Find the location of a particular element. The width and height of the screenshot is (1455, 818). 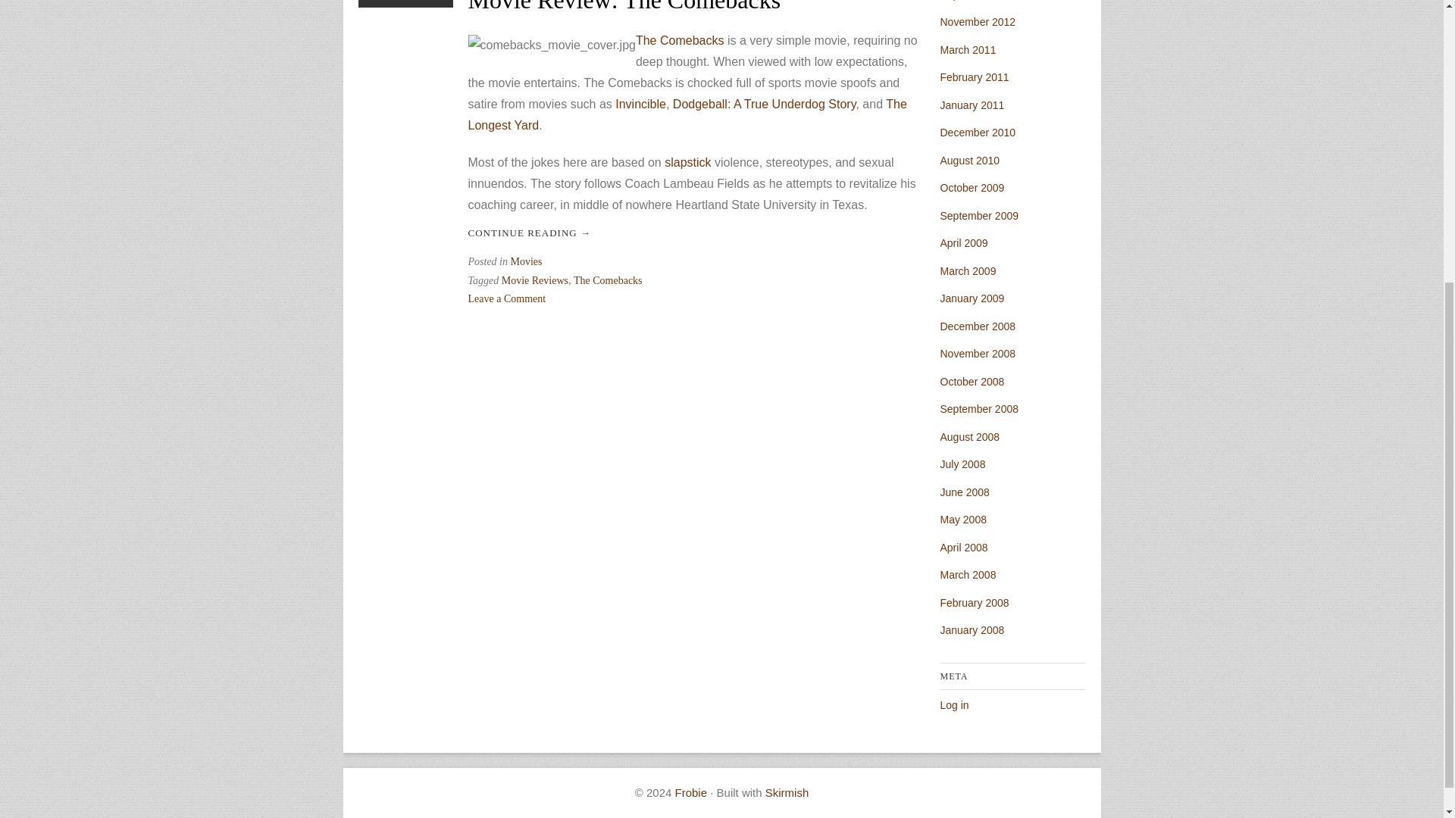

Movie Reviews is located at coordinates (978, 21).